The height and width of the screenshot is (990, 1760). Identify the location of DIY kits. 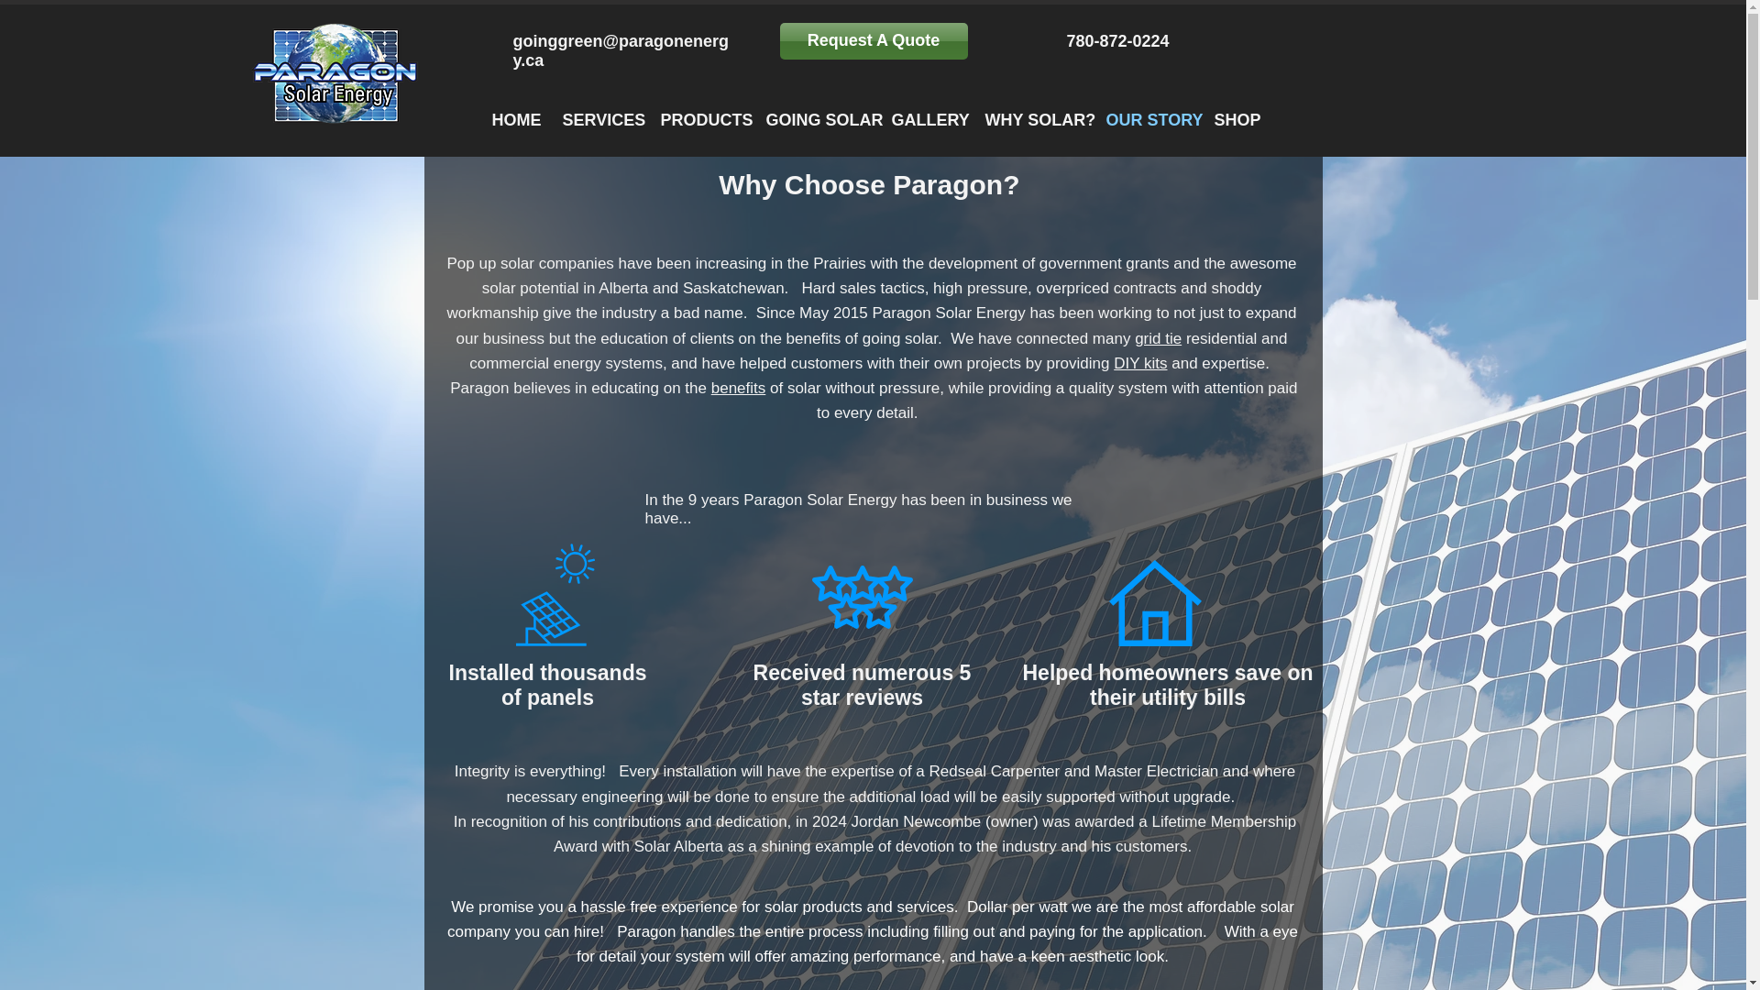
(1140, 363).